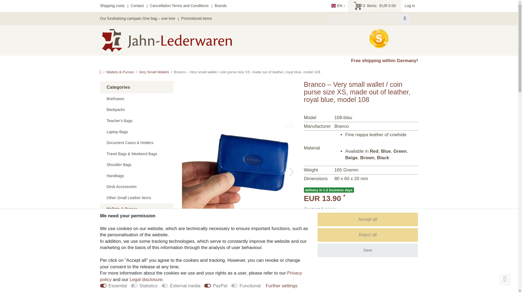 The image size is (522, 293). What do you see at coordinates (196, 18) in the screenshot?
I see `Promotional Items` at bounding box center [196, 18].